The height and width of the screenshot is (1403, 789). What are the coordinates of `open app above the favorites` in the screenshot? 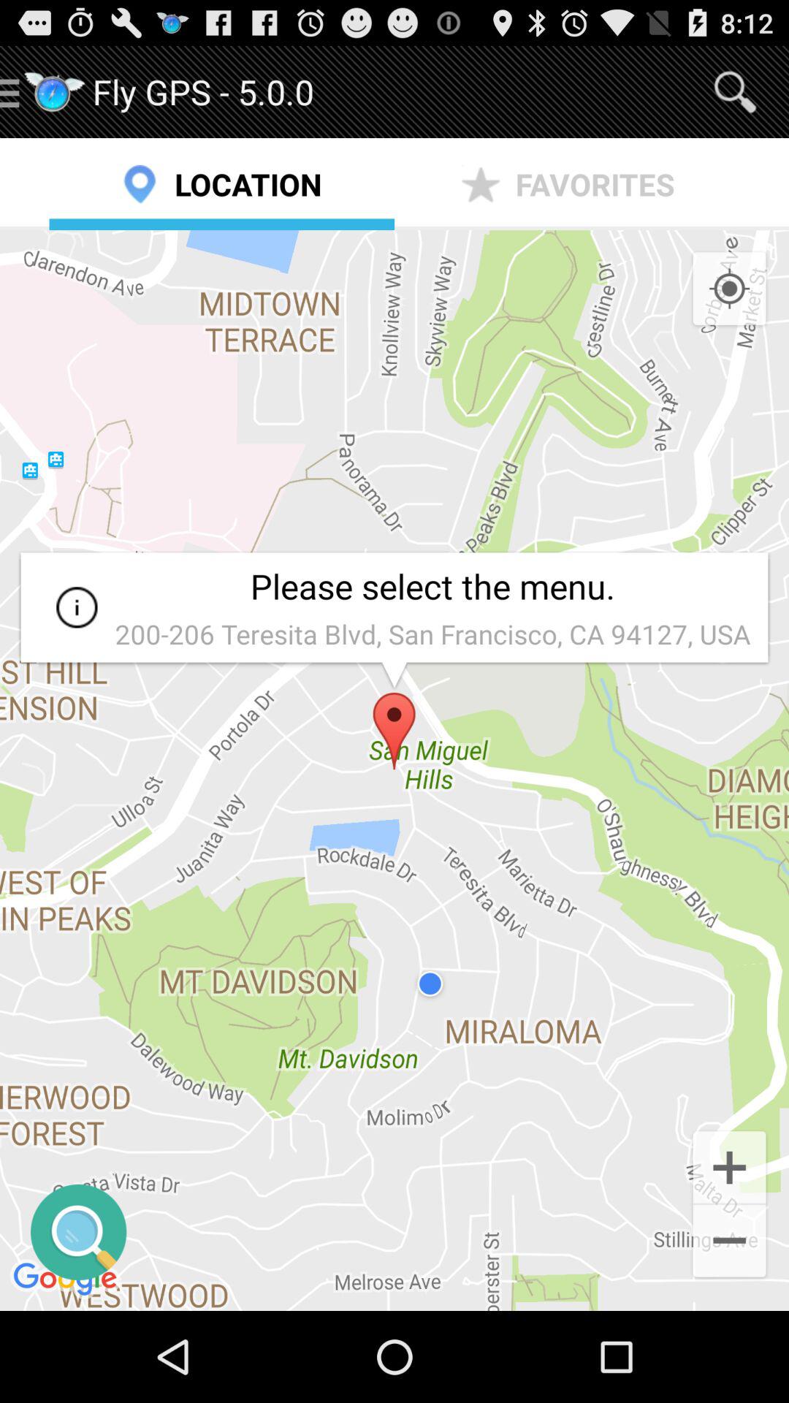 It's located at (735, 92).